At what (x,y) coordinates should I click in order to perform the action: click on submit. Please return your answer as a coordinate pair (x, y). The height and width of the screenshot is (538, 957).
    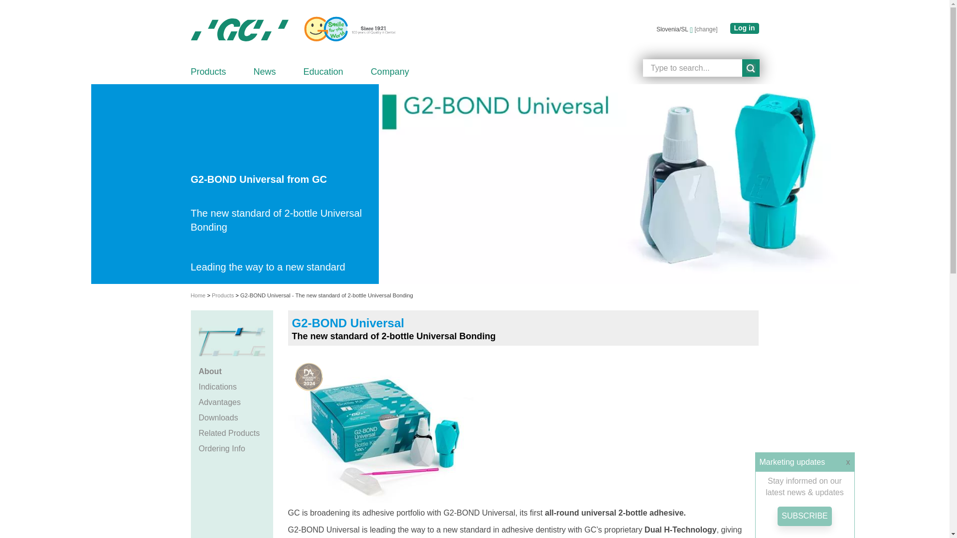
    Looking at the image, I should click on (750, 68).